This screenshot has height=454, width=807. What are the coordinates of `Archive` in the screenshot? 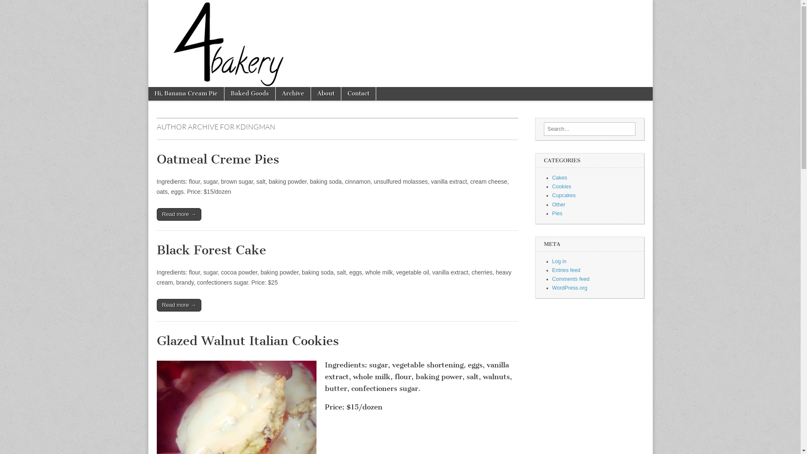 It's located at (293, 94).